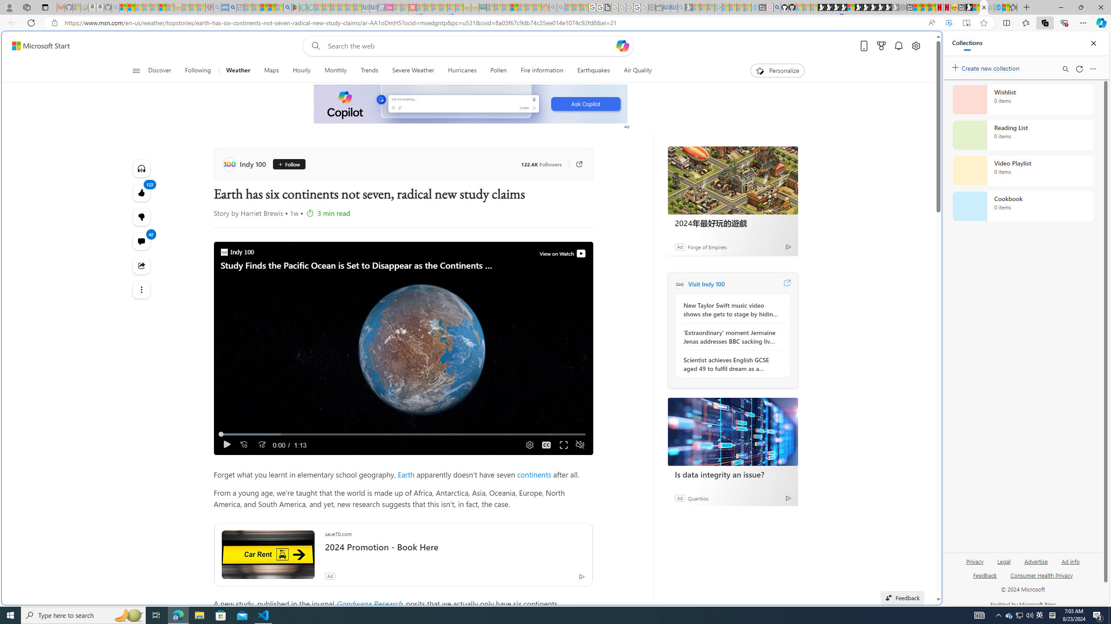  Describe the element at coordinates (704, 185) in the screenshot. I see `Play Cave FRVR in your browser | Games from Microsoft Start` at that location.